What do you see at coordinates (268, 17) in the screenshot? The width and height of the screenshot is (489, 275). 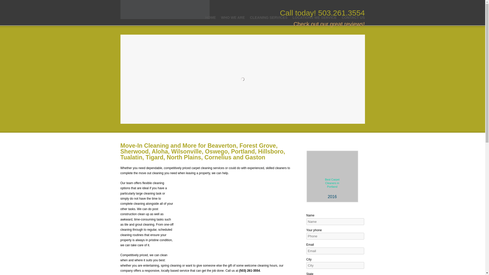 I see `CLEANING SERVICES` at bounding box center [268, 17].